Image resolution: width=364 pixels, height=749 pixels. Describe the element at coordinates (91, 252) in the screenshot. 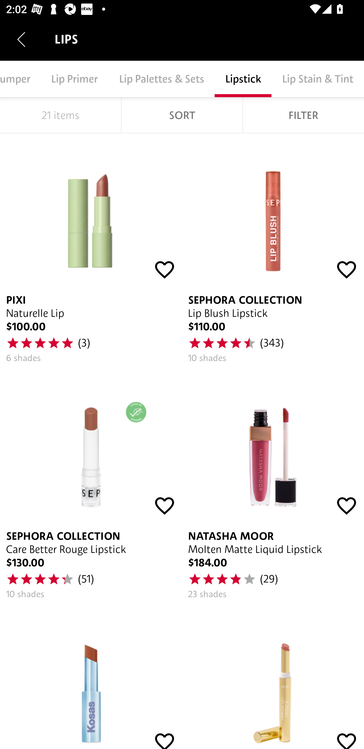

I see `PIXI Naturelle Lip $100.00 50.0 (3) 6 shades` at that location.